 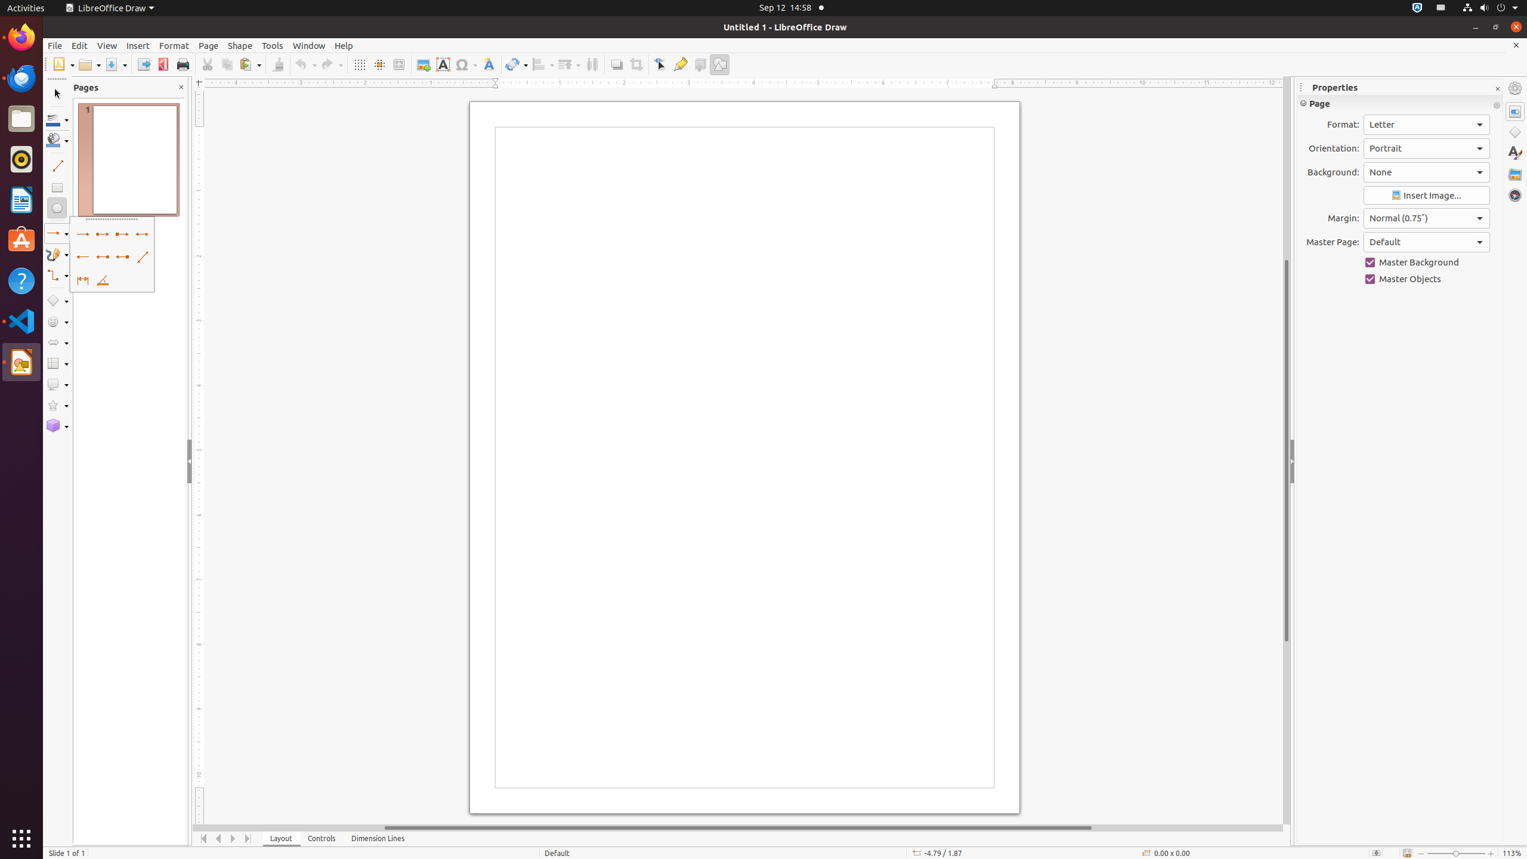 What do you see at coordinates (1515, 174) in the screenshot?
I see `Gallery` at bounding box center [1515, 174].